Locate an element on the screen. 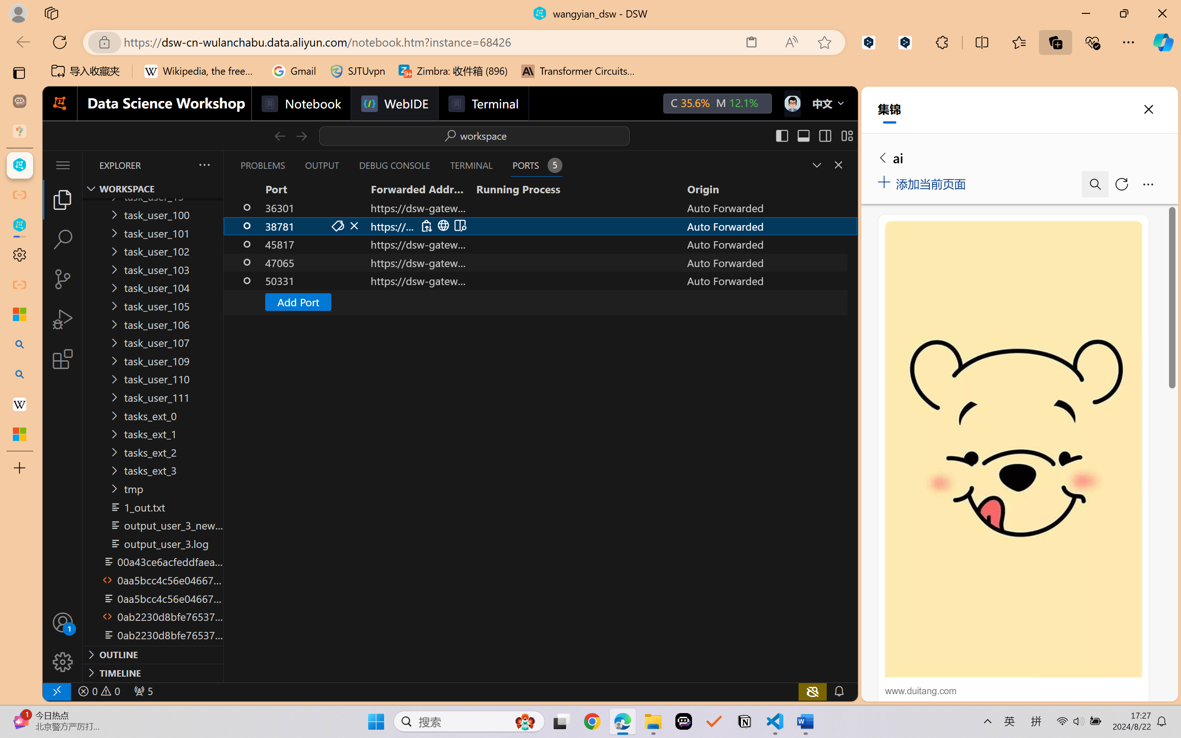 Image resolution: width=1181 pixels, height=738 pixels. Notifications is located at coordinates (839, 691).